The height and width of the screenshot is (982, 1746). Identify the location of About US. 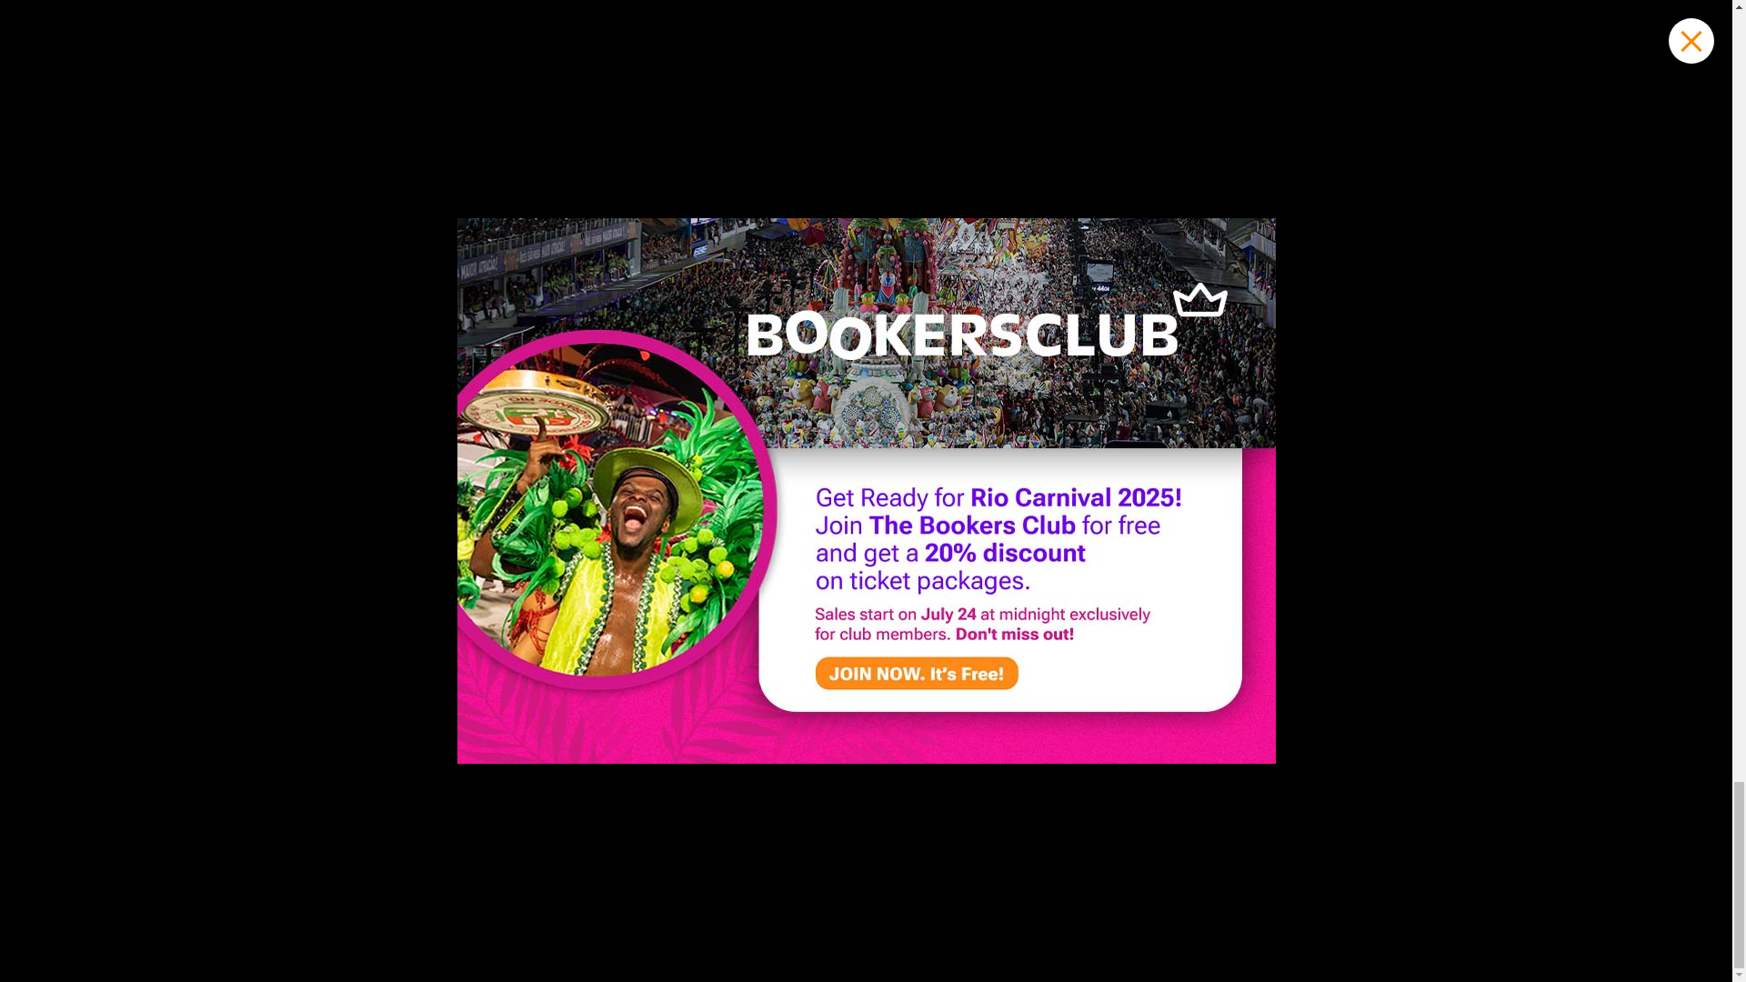
(1171, 386).